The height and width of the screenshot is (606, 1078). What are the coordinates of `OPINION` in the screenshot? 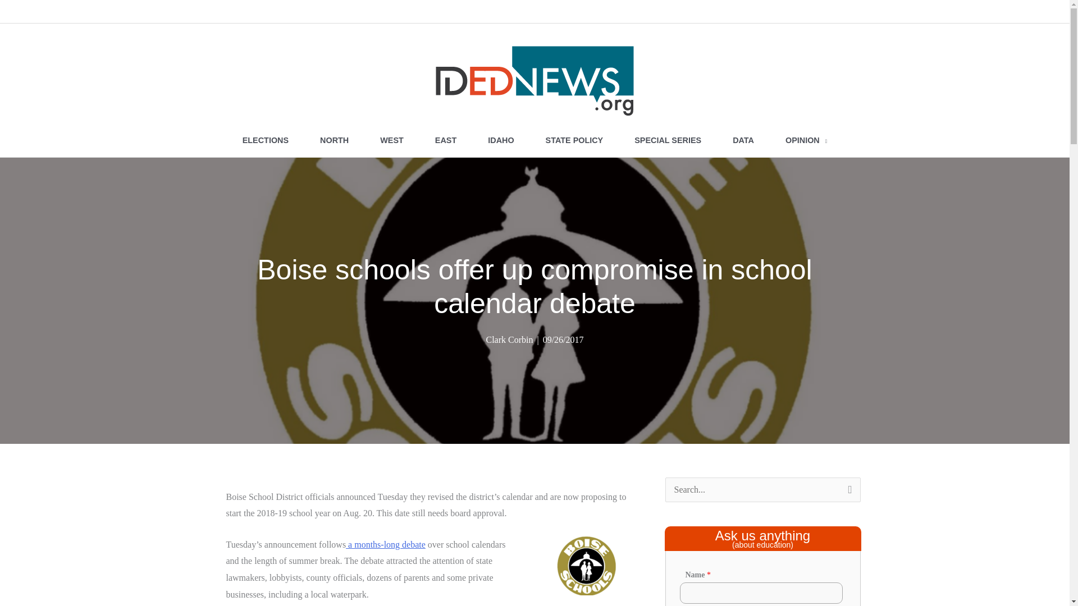 It's located at (806, 140).